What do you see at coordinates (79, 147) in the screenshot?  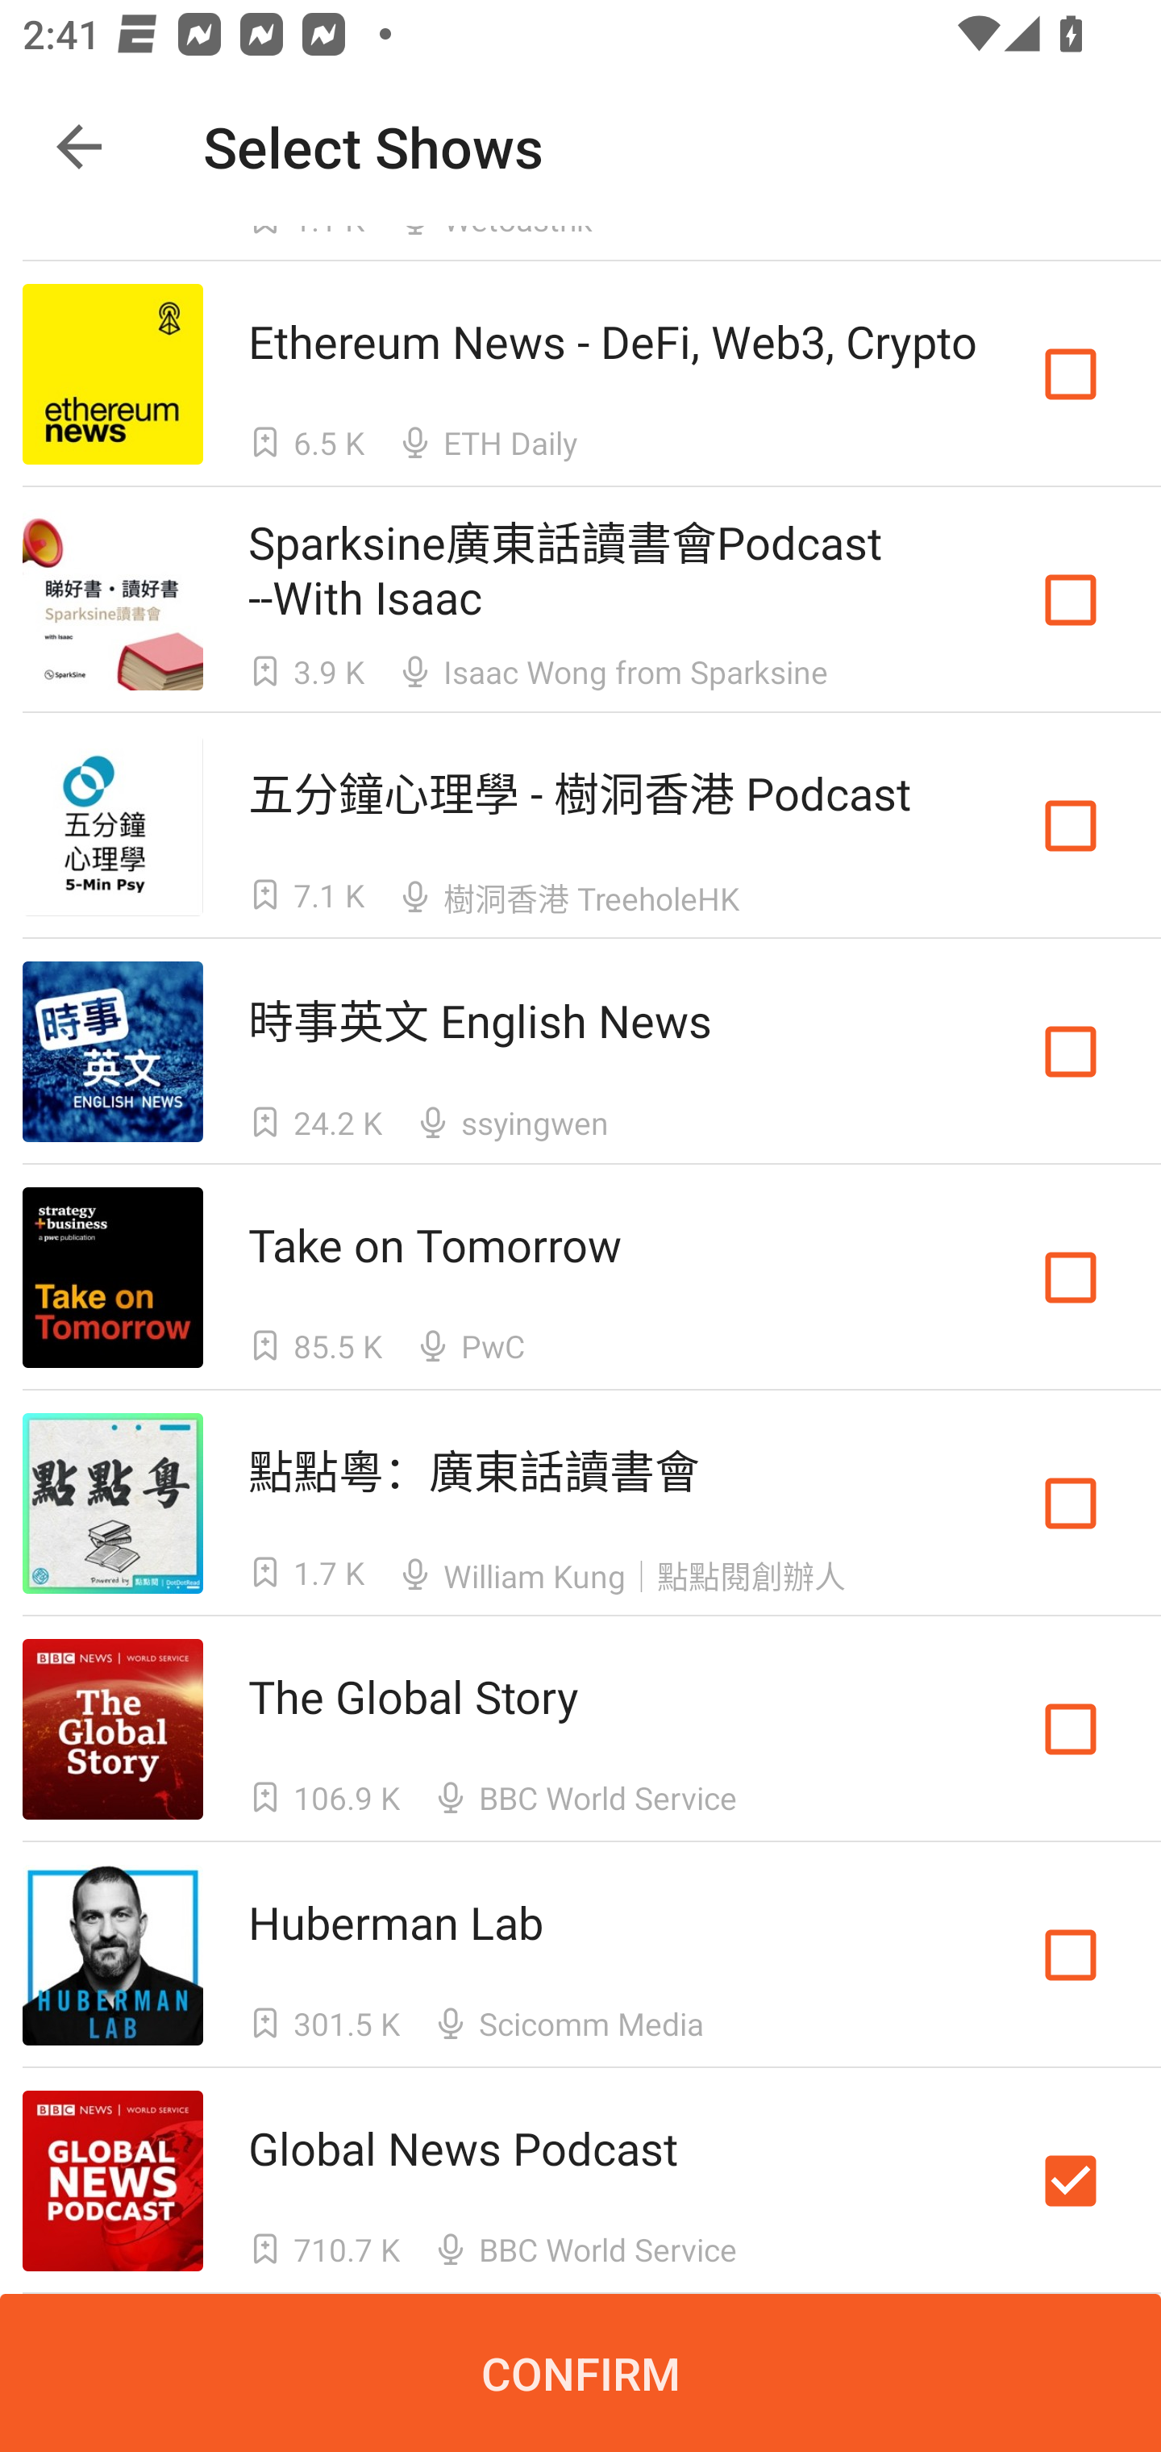 I see `Navigate up` at bounding box center [79, 147].